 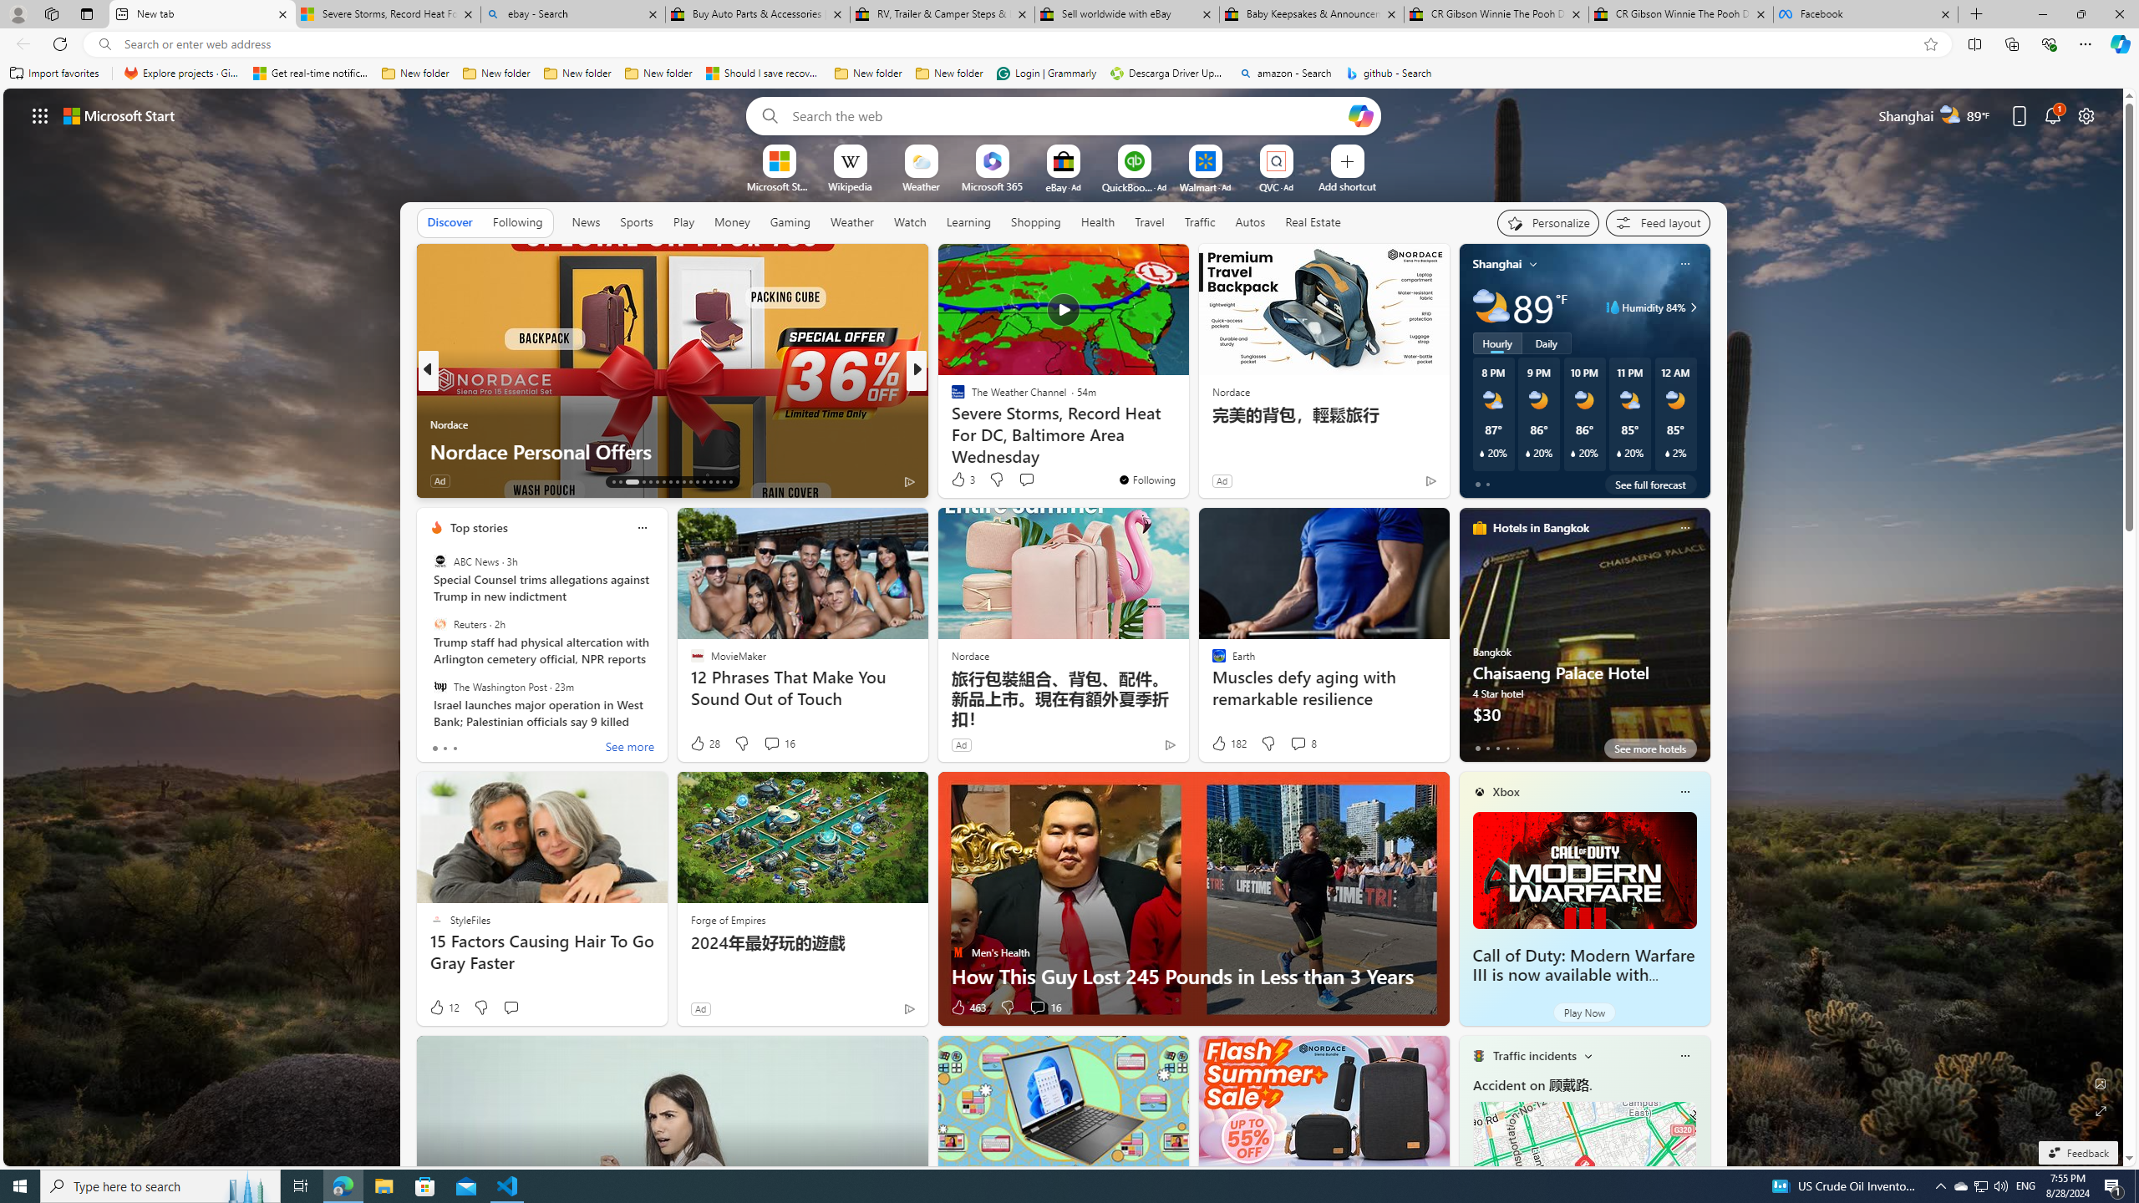 I want to click on The History of the Windows Start Menu, so click(x=1186, y=451).